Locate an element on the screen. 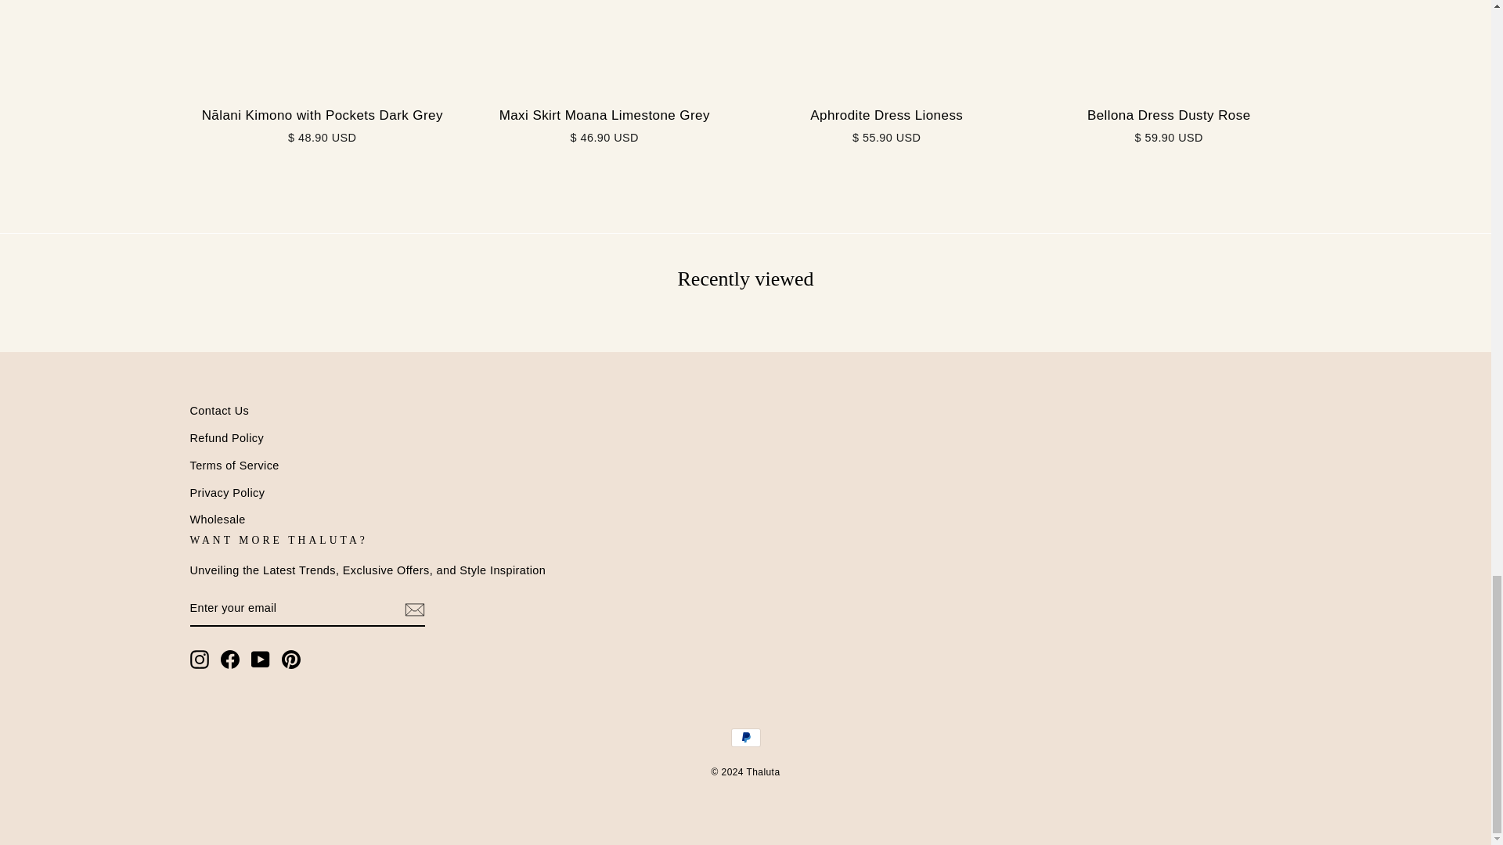 This screenshot has height=845, width=1503. Thaluta on Pinterest is located at coordinates (291, 659).